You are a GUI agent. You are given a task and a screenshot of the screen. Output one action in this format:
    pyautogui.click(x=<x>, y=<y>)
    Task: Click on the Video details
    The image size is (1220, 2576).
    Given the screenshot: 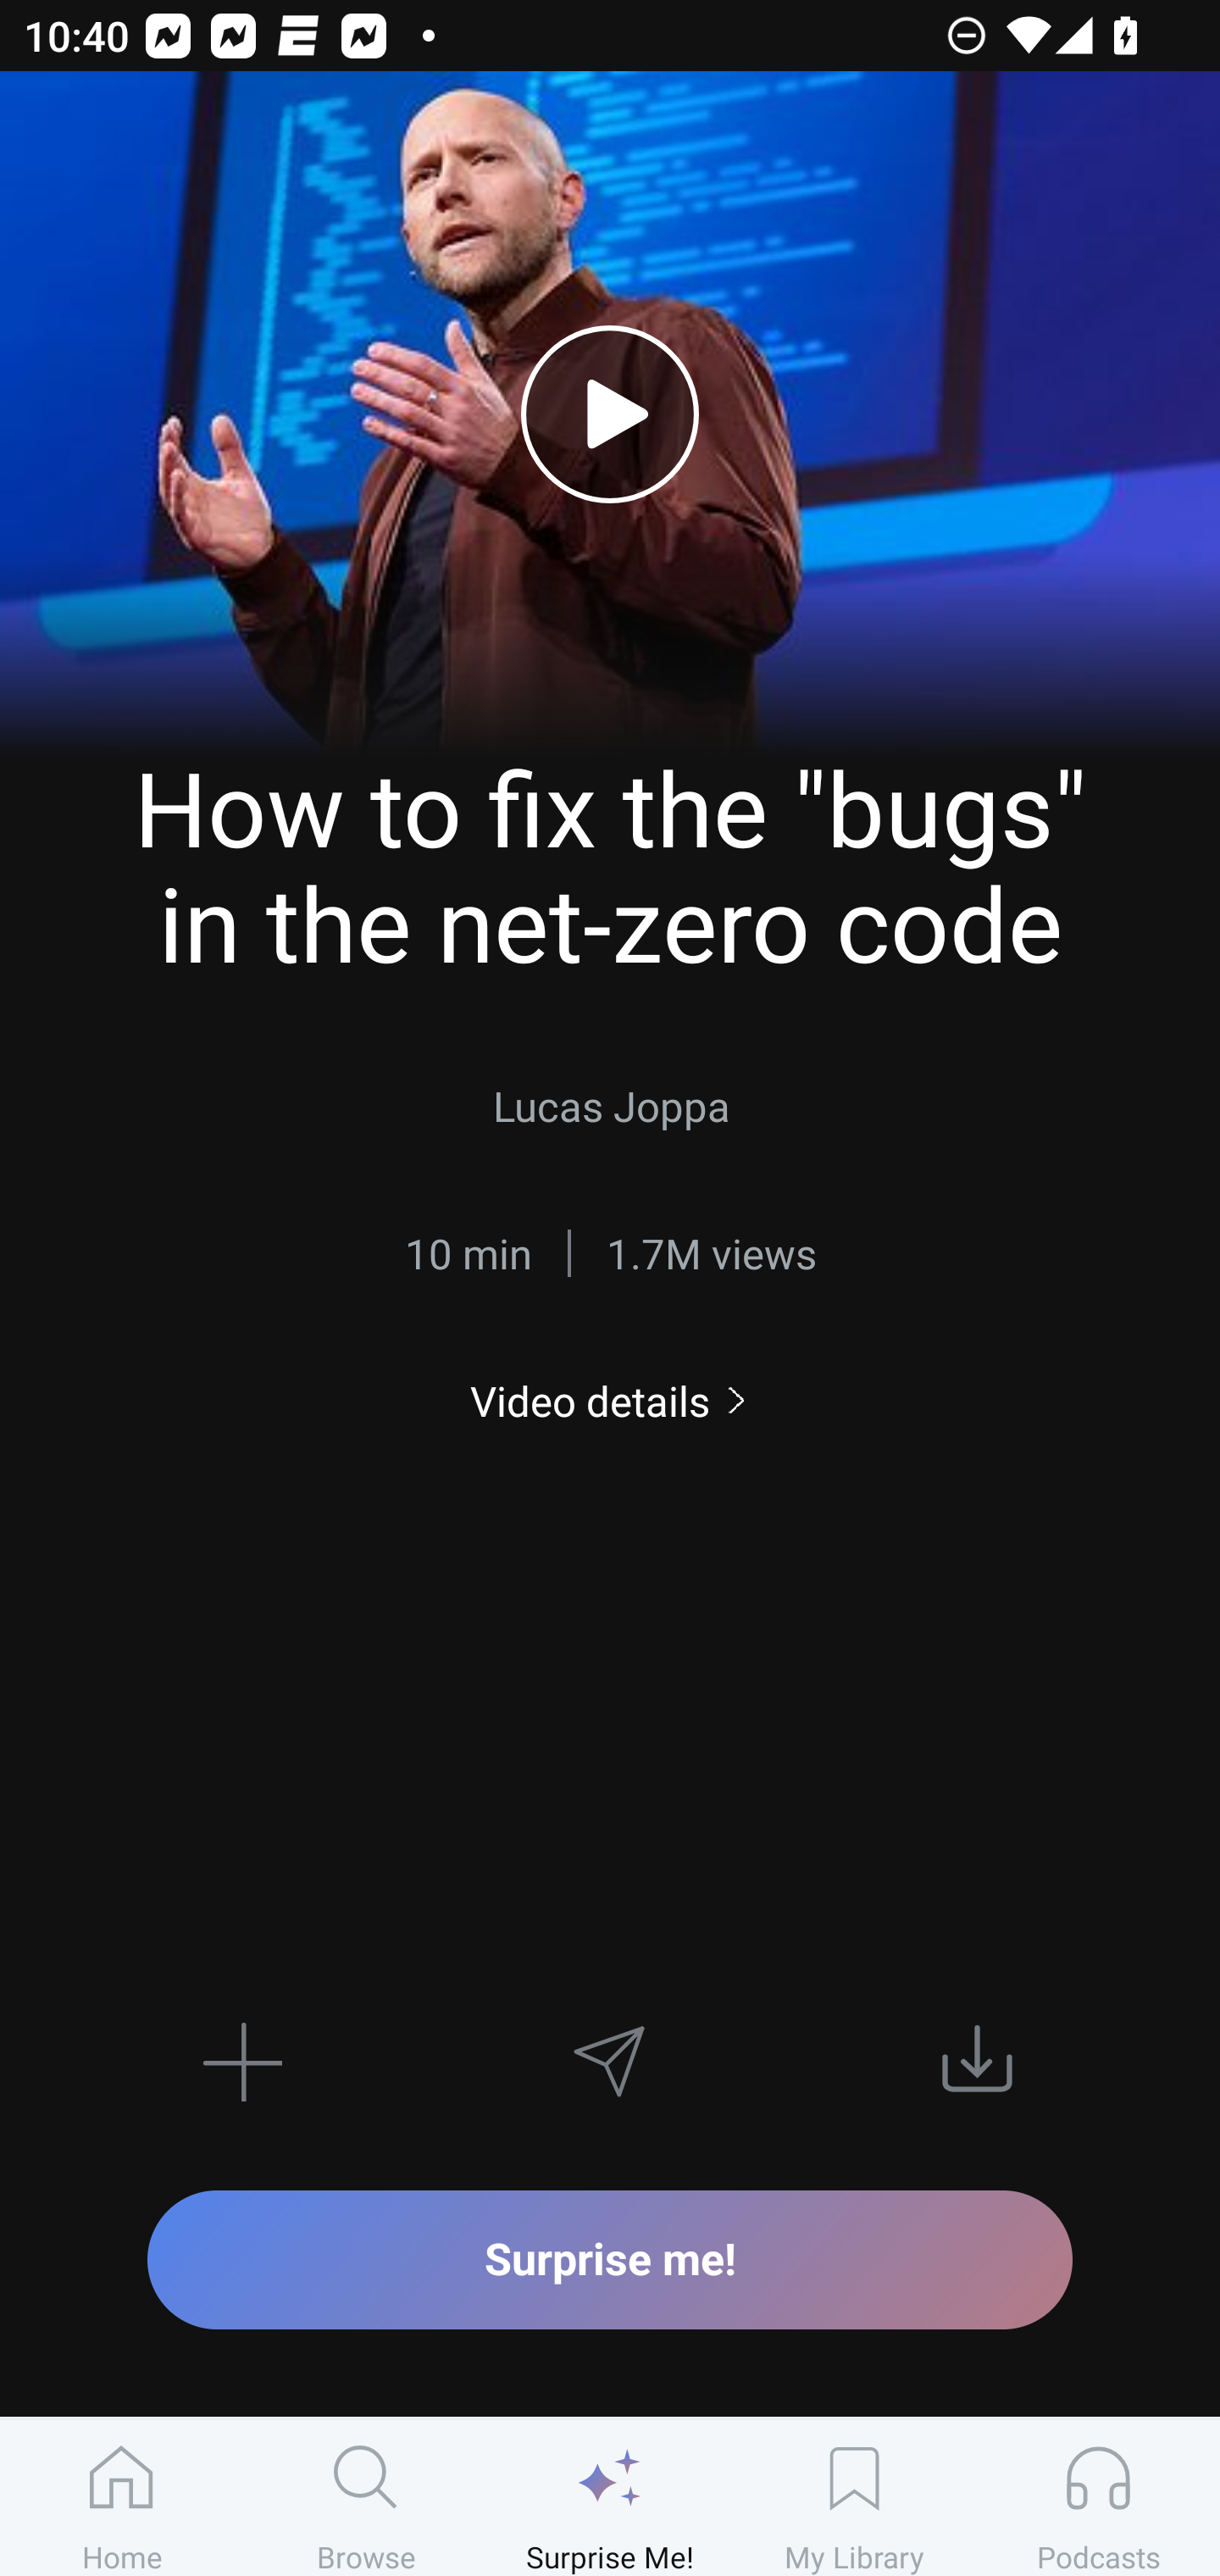 What is the action you would take?
    pyautogui.click(x=610, y=1400)
    